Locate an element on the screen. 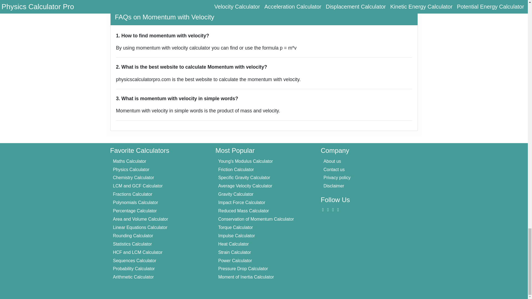  LCM and GCF Calculator is located at coordinates (138, 186).